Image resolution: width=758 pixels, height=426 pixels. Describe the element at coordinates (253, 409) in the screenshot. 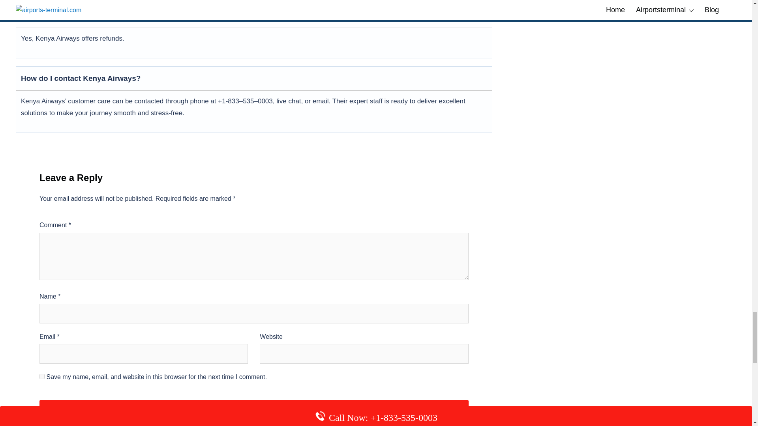

I see `Post Comment` at that location.